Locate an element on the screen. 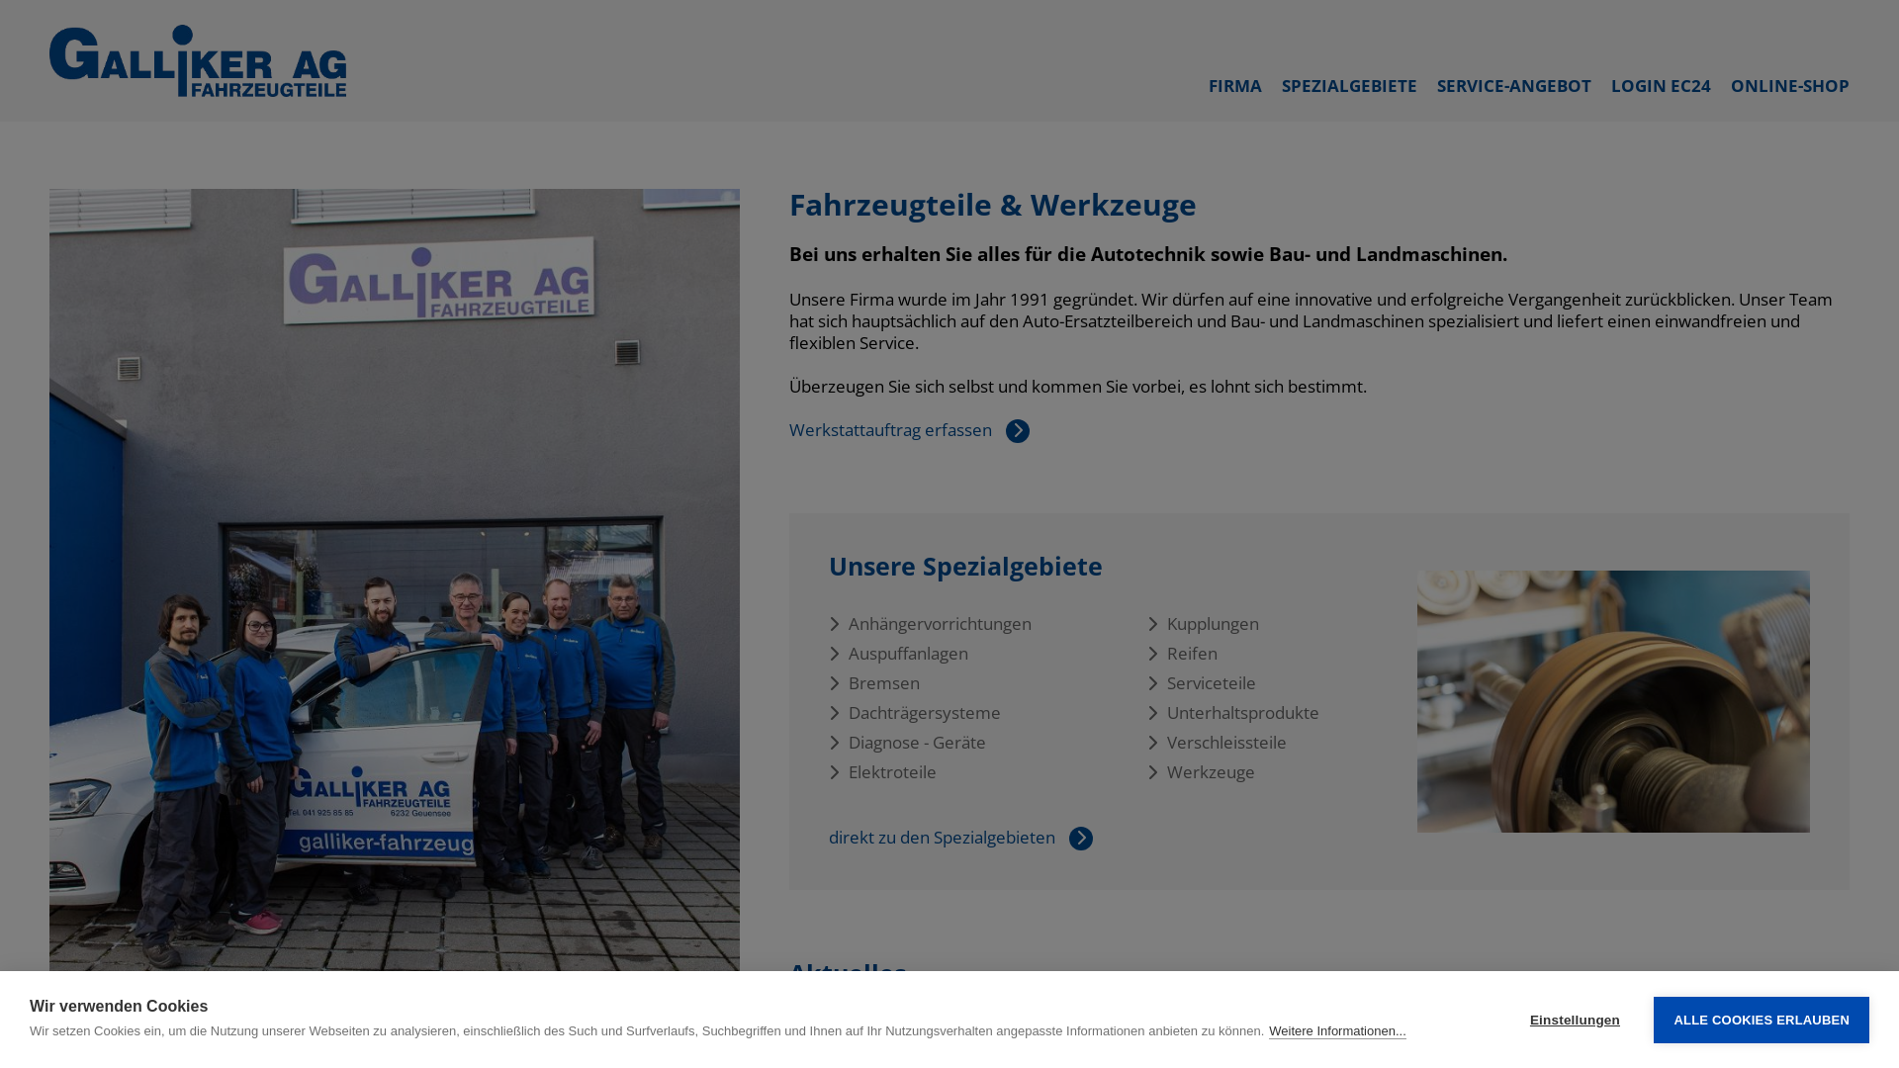 The height and width of the screenshot is (1068, 1899). ALLE COOKIES ERLAUBEN is located at coordinates (1762, 1021).